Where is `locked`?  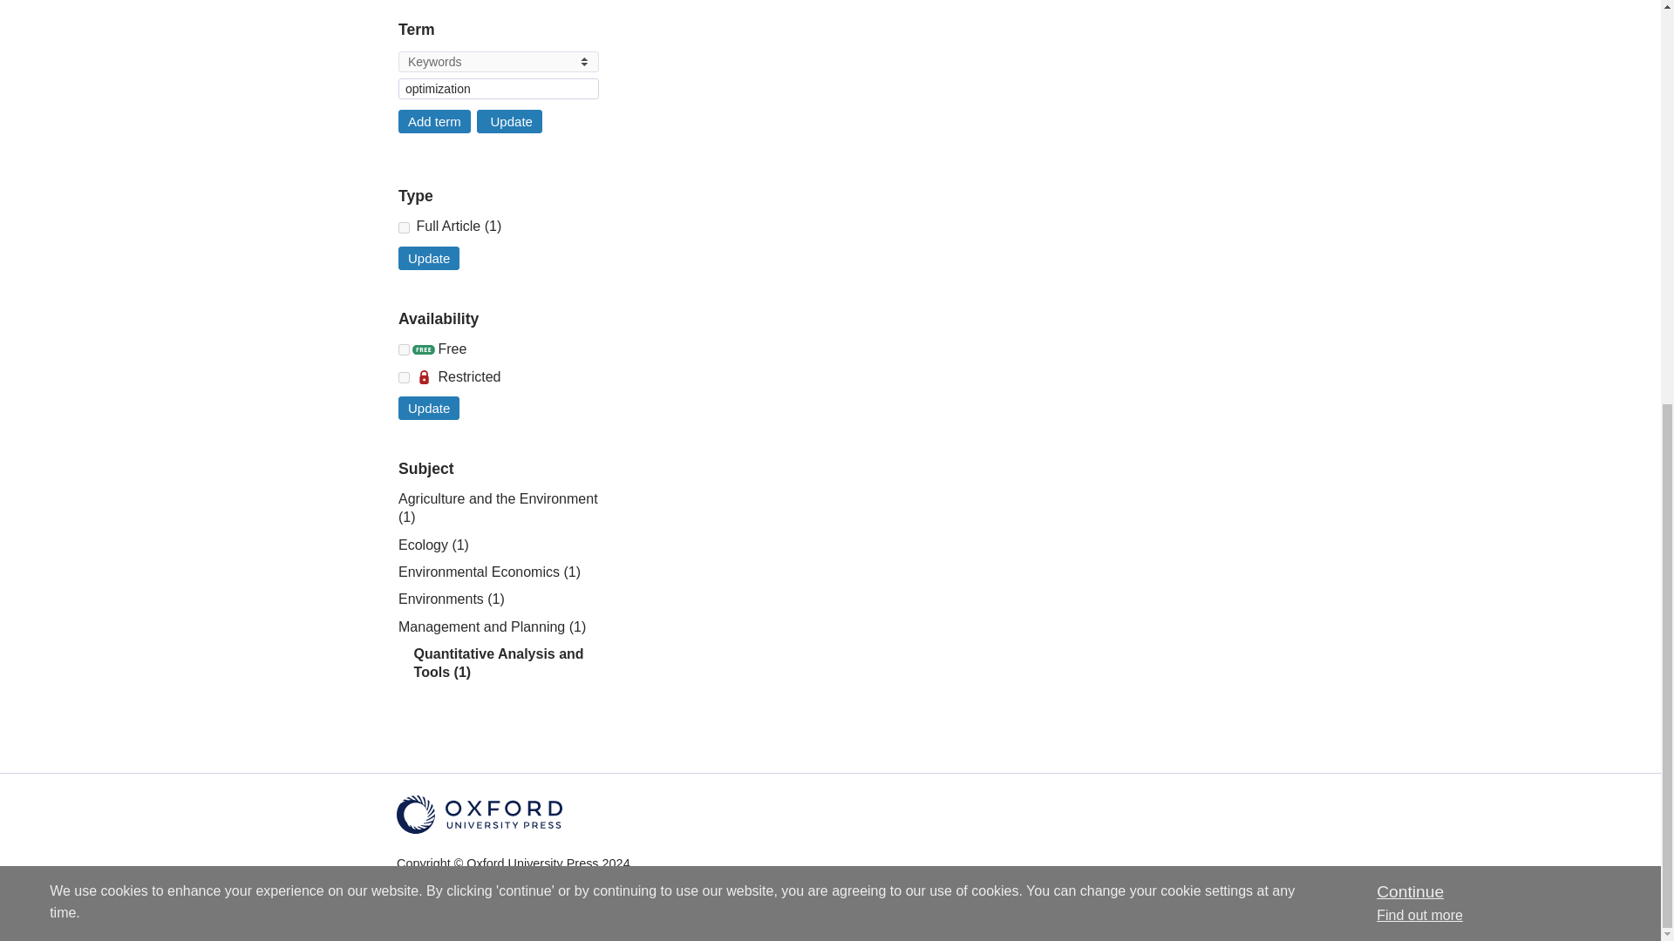
locked is located at coordinates (404, 376).